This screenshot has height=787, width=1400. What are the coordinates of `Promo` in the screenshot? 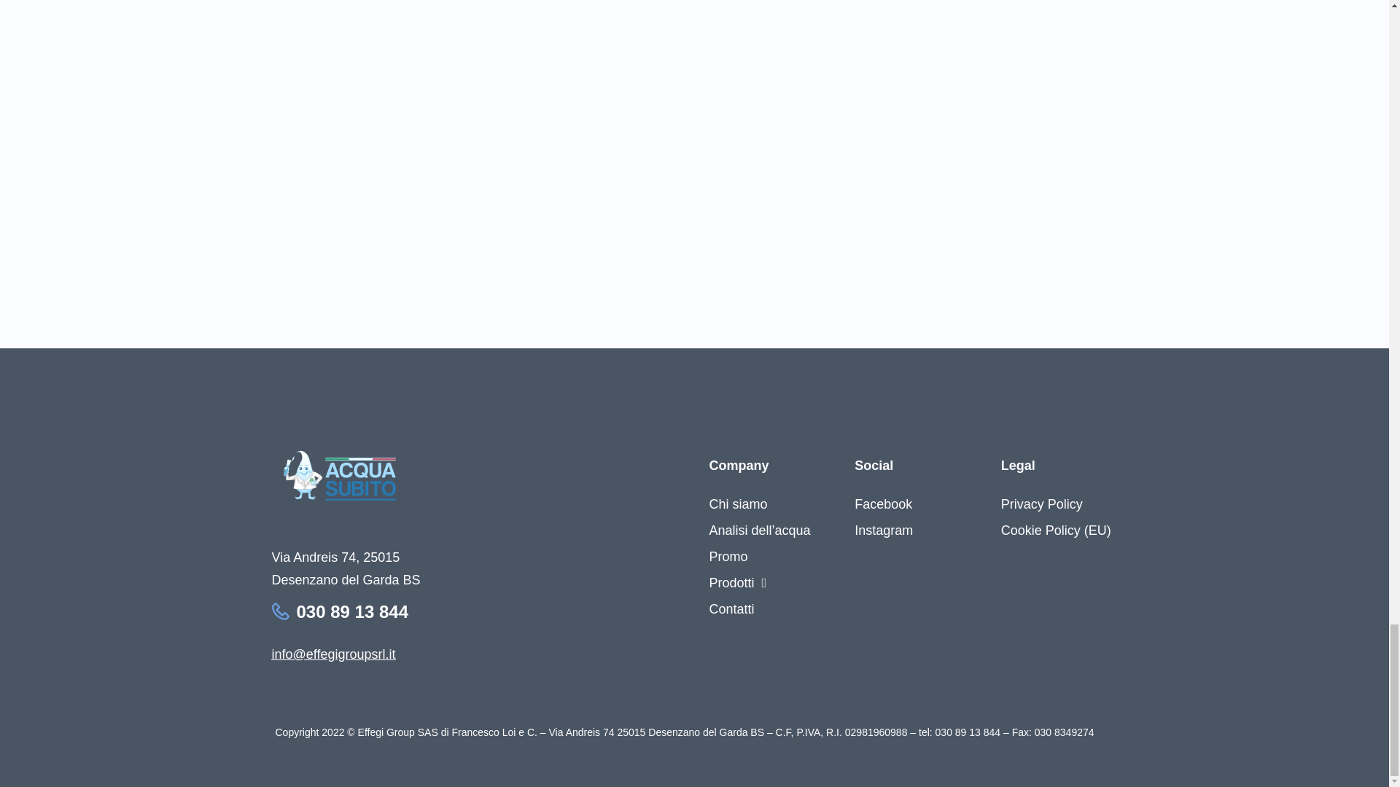 It's located at (759, 557).